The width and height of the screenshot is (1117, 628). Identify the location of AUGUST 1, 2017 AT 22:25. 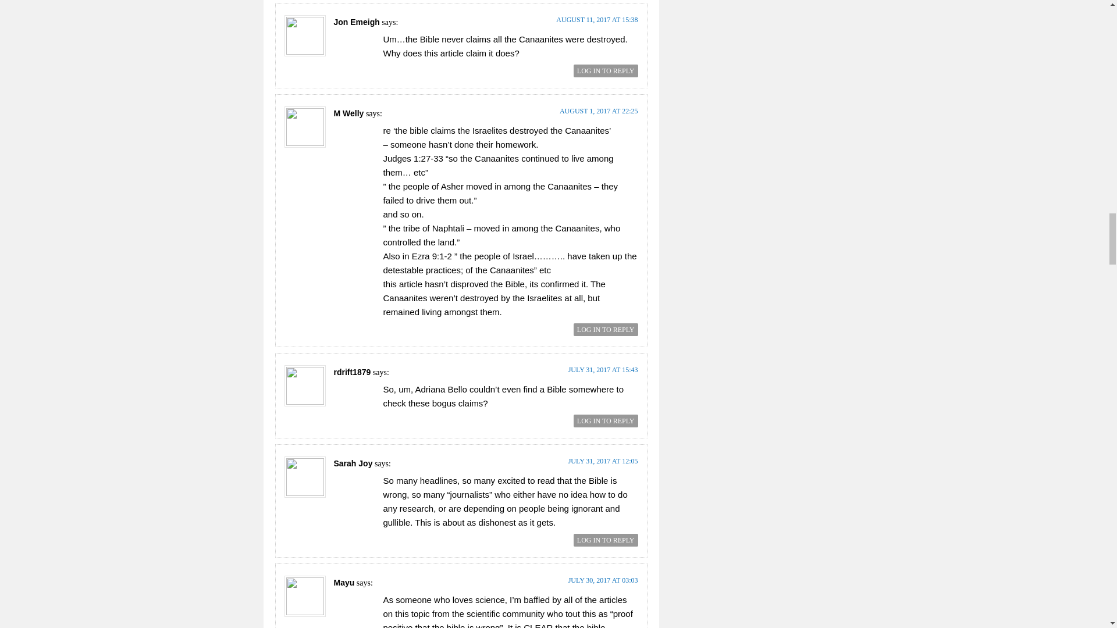
(598, 110).